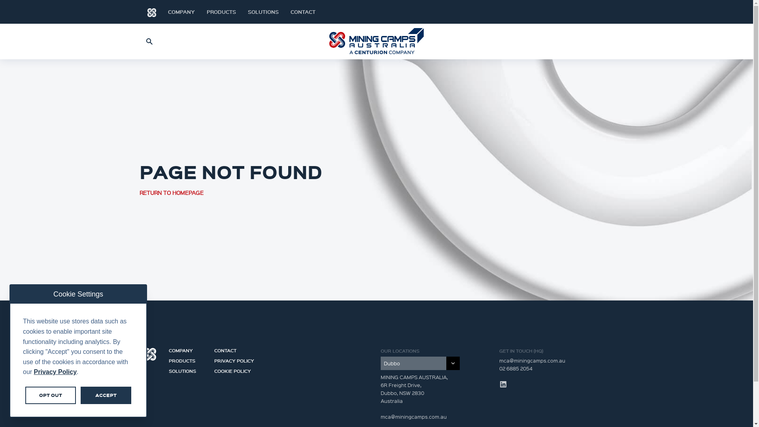 The width and height of the screenshot is (759, 427). Describe the element at coordinates (234, 348) in the screenshot. I see `CONTACT` at that location.